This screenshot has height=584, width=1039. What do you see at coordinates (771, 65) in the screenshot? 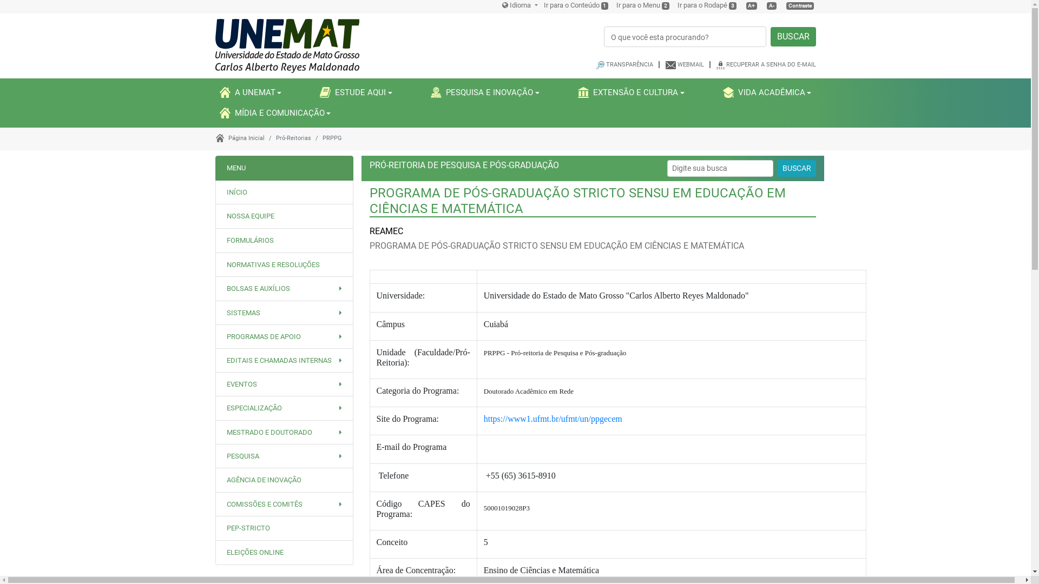
I see `RECUPERAR A SENHA DO E-MAIL` at bounding box center [771, 65].